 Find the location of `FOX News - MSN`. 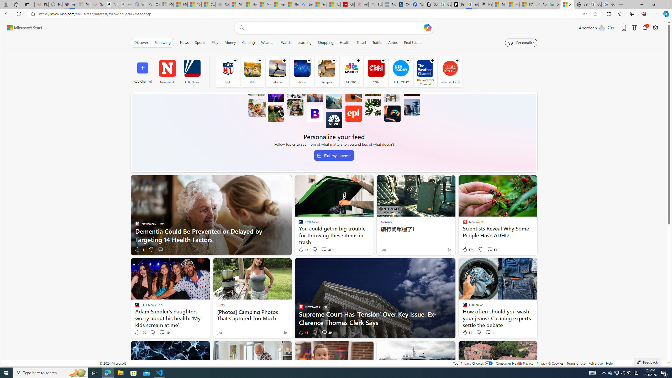

FOX News - MSN is located at coordinates (527, 4).